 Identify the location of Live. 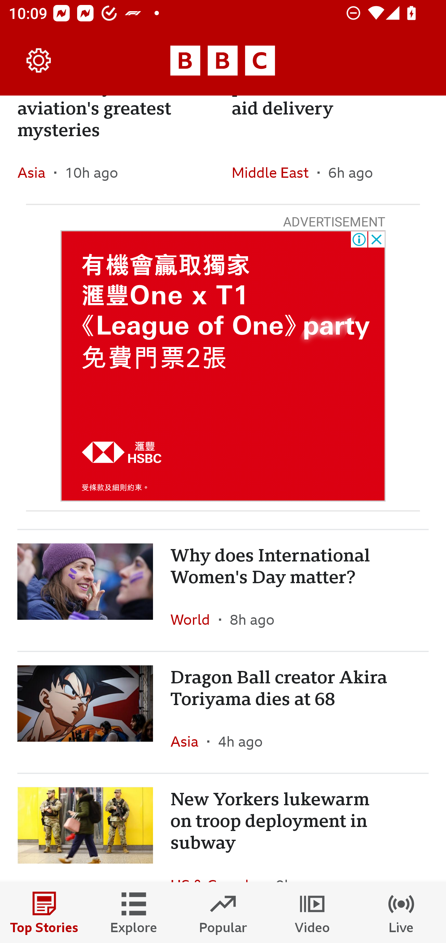
(401, 913).